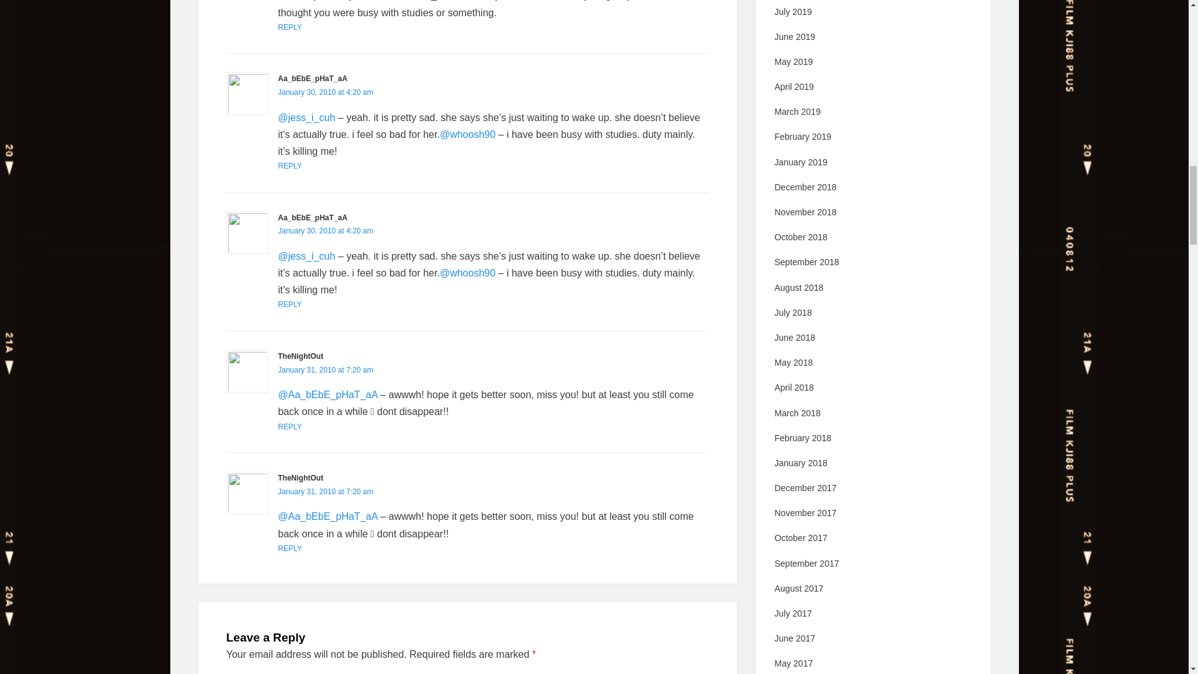 This screenshot has width=1198, height=674. Describe the element at coordinates (326, 370) in the screenshot. I see `January 31, 2010 at 7:20 am` at that location.